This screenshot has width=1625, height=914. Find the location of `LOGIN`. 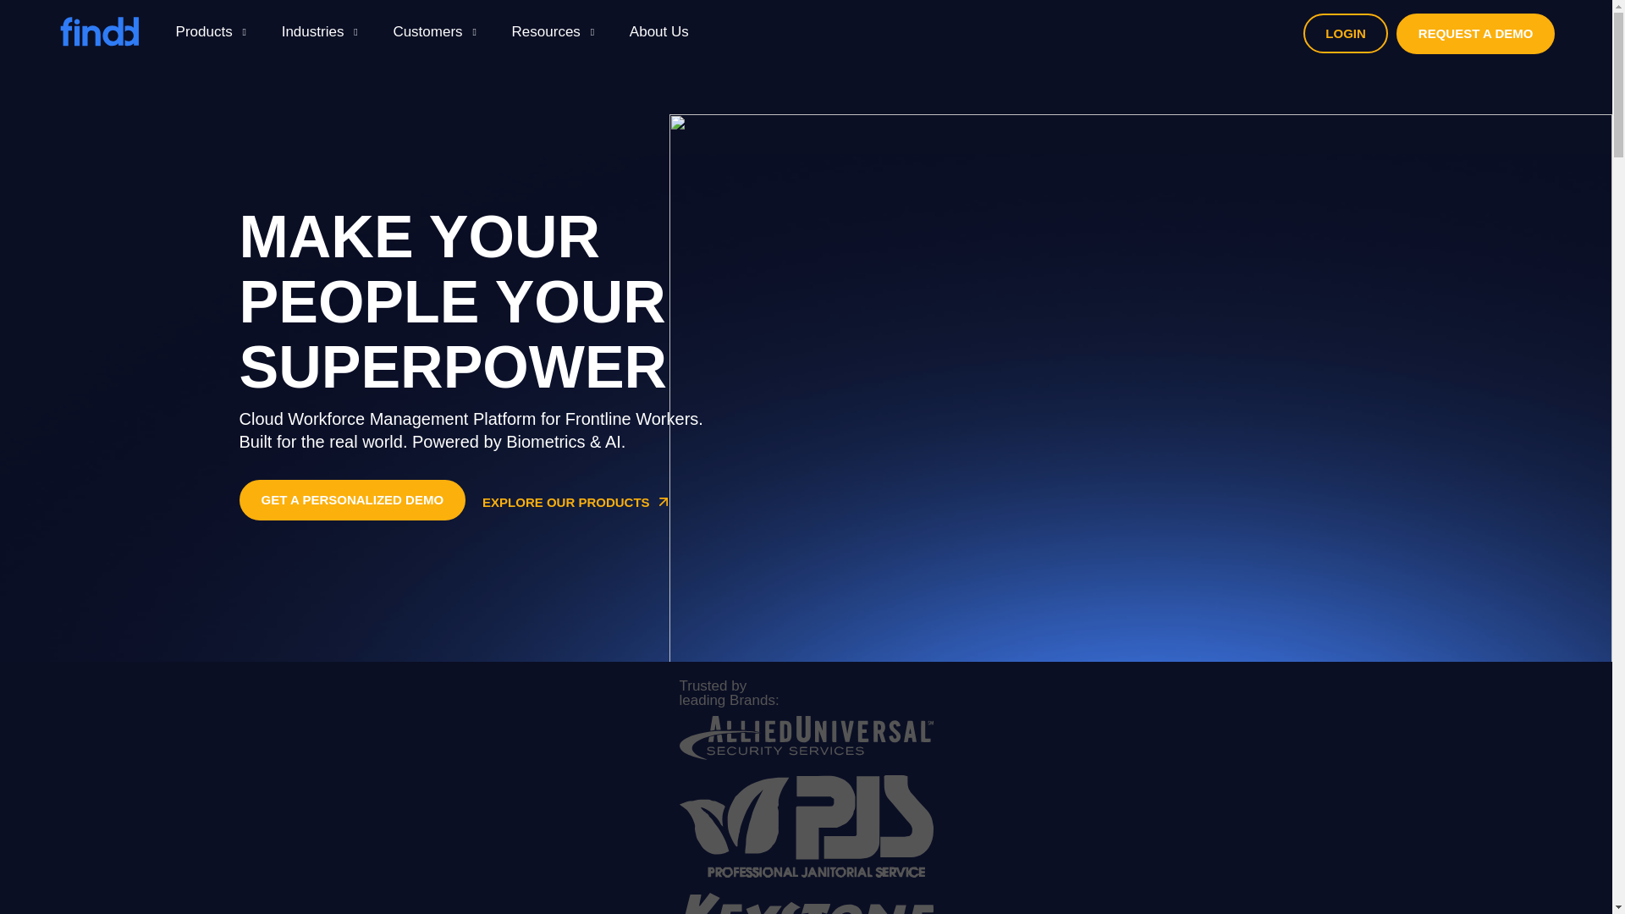

LOGIN is located at coordinates (1345, 34).